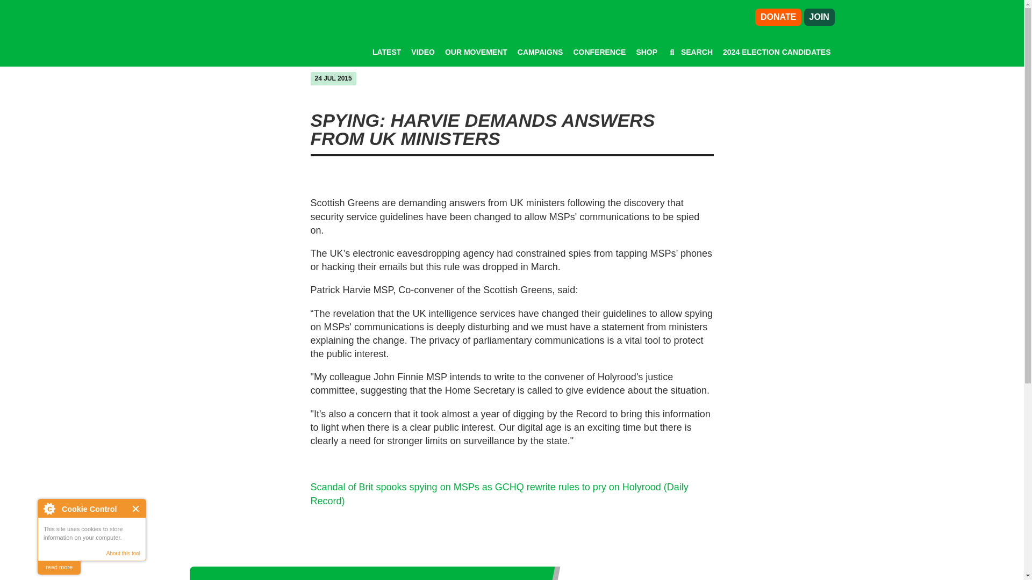 The width and height of the screenshot is (1032, 580). What do you see at coordinates (49, 508) in the screenshot?
I see `About Cookie Control` at bounding box center [49, 508].